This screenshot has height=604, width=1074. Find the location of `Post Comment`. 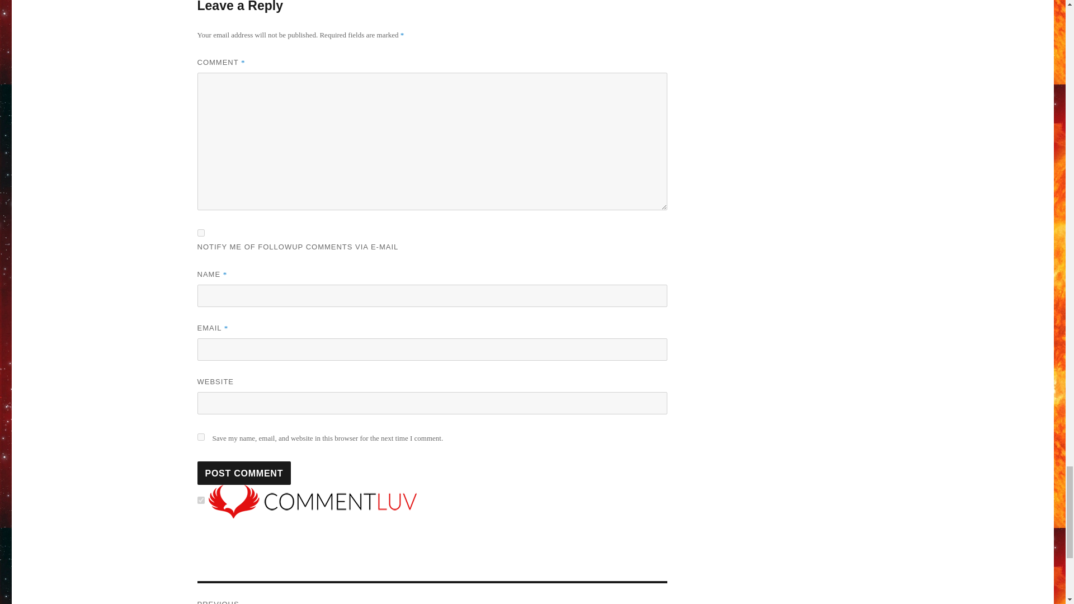

Post Comment is located at coordinates (244, 473).